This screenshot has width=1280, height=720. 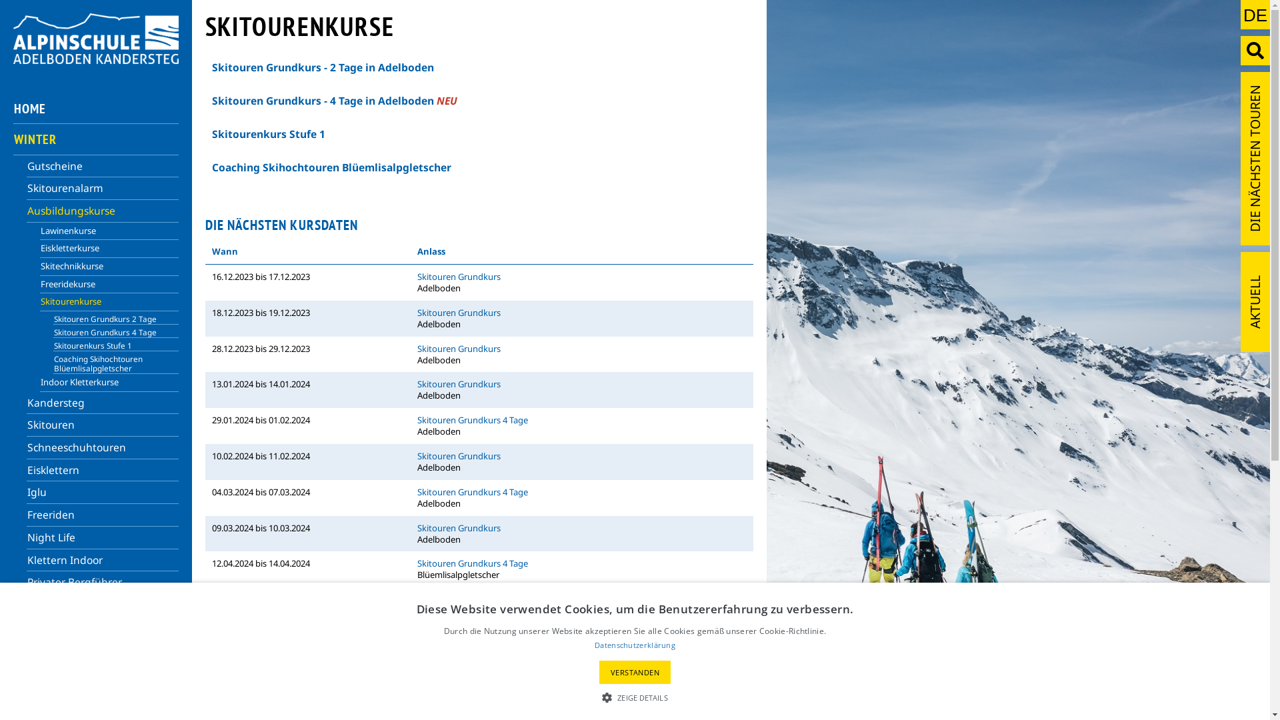 What do you see at coordinates (269, 134) in the screenshot?
I see `Skitourenkurs Stufe 1` at bounding box center [269, 134].